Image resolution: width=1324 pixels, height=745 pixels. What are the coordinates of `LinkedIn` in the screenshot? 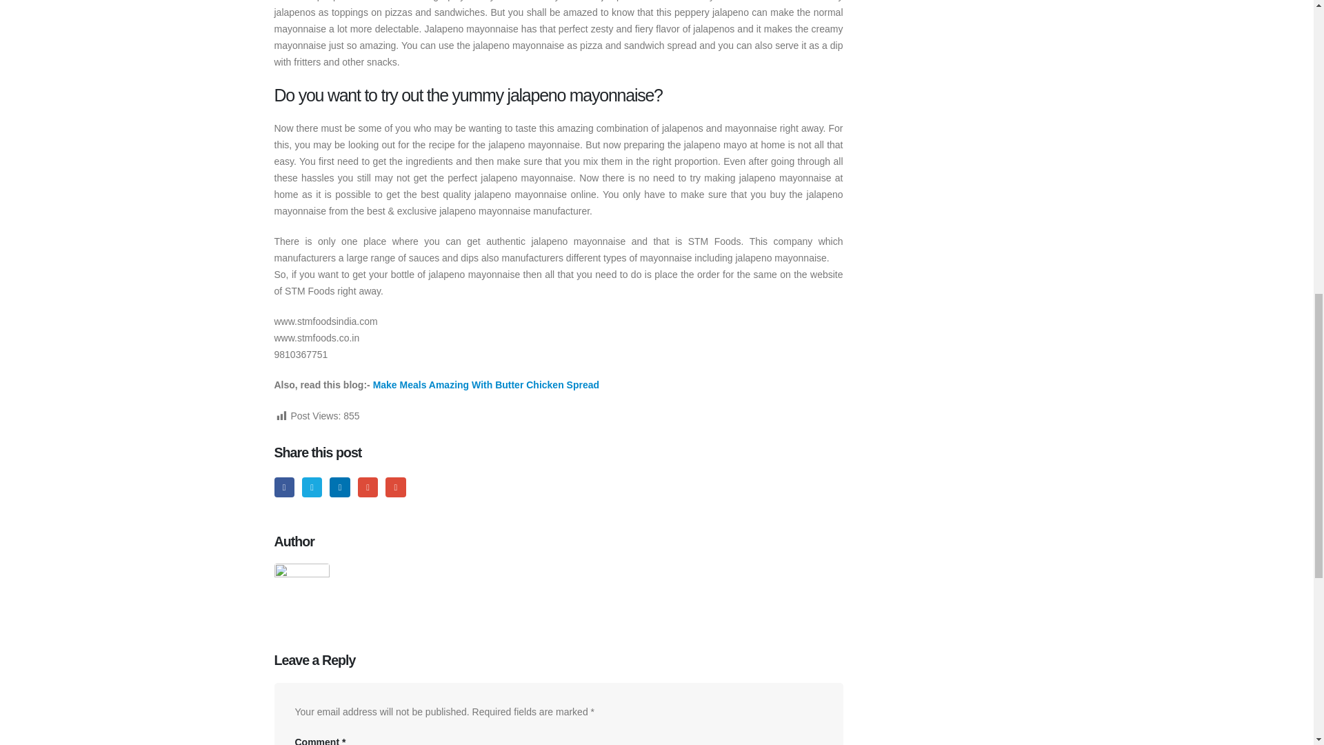 It's located at (339, 487).